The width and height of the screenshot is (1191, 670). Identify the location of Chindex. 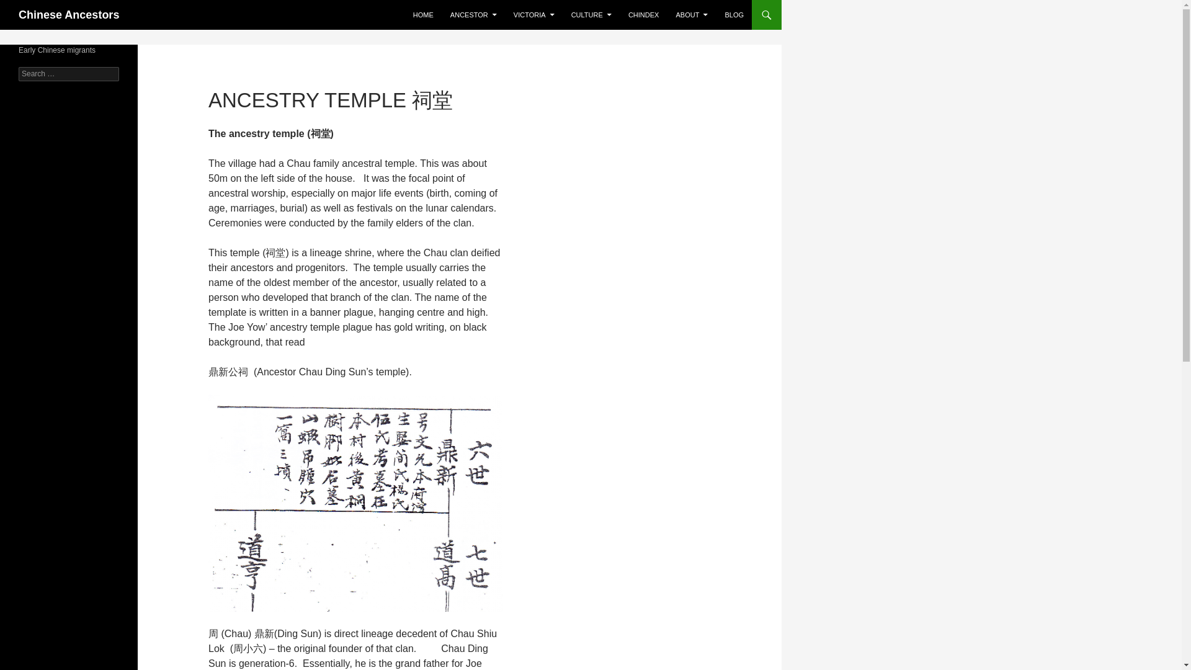
(644, 15).